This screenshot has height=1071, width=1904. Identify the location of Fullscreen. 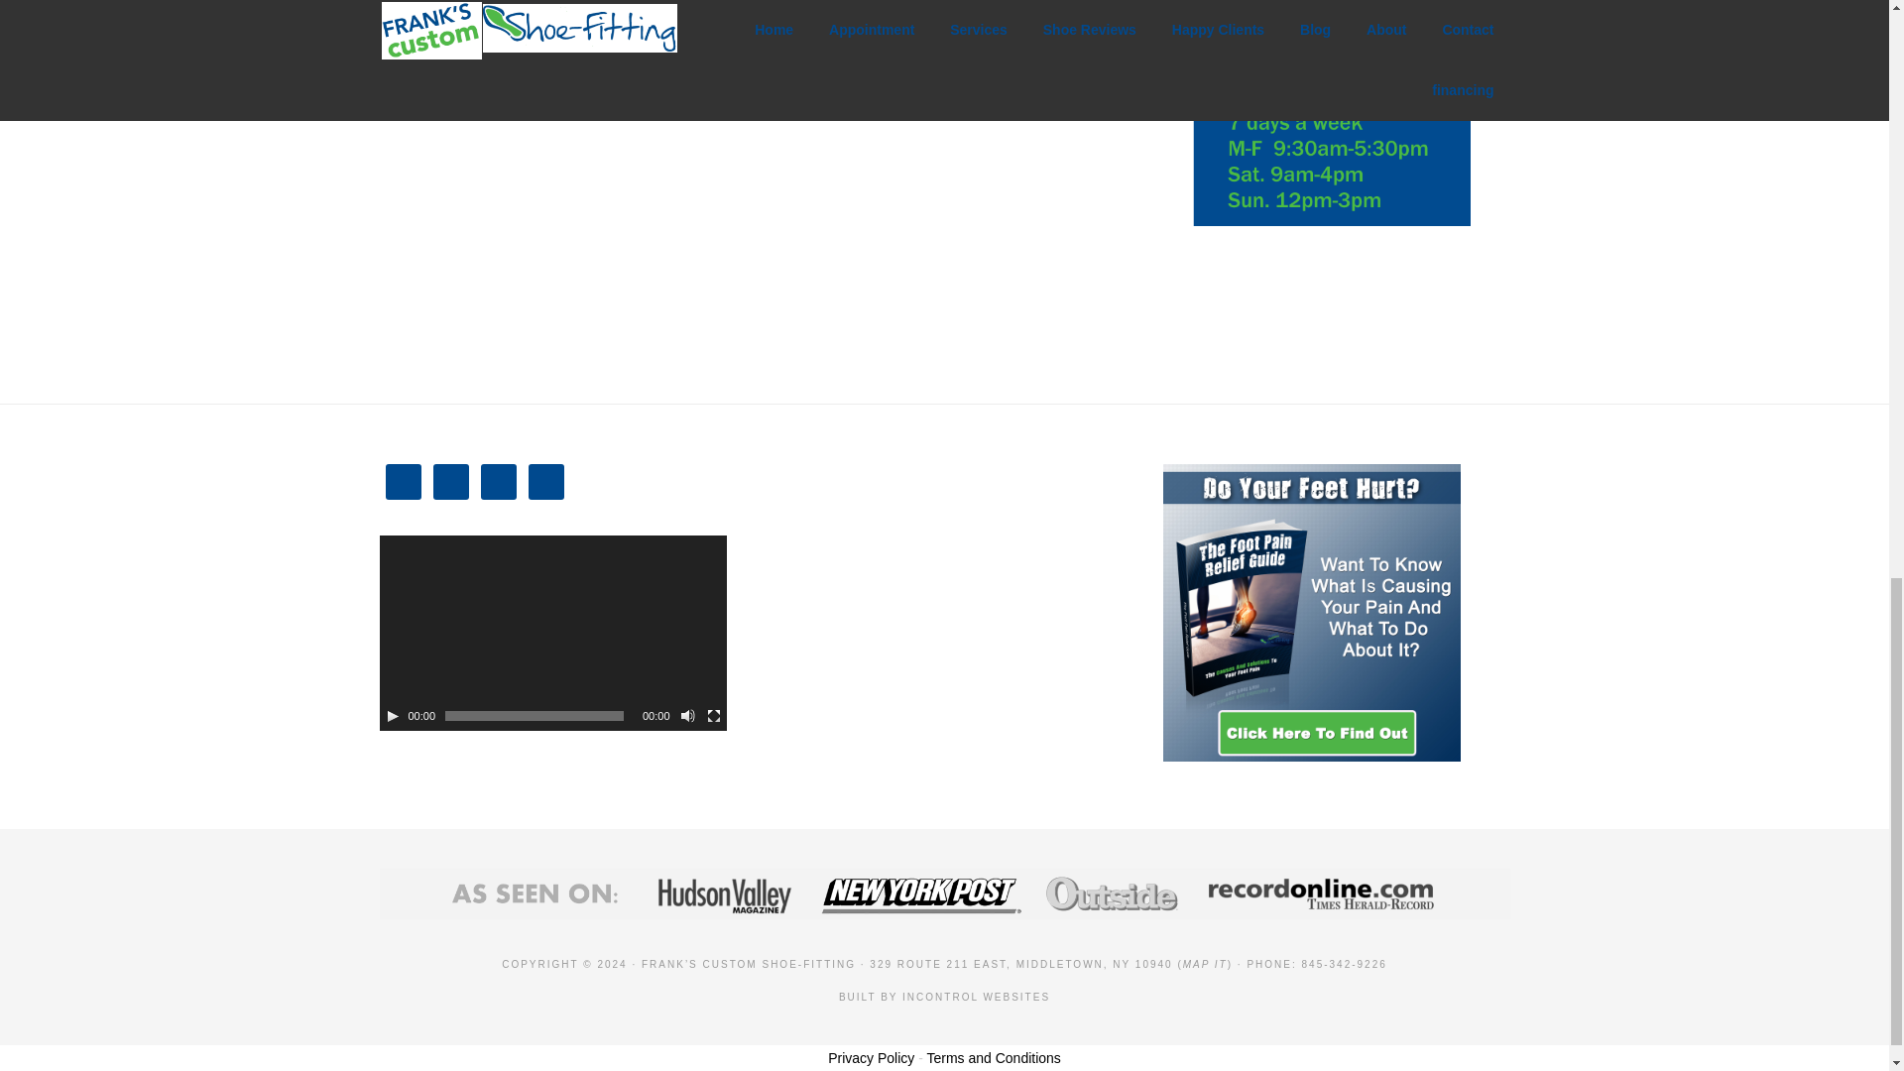
(714, 716).